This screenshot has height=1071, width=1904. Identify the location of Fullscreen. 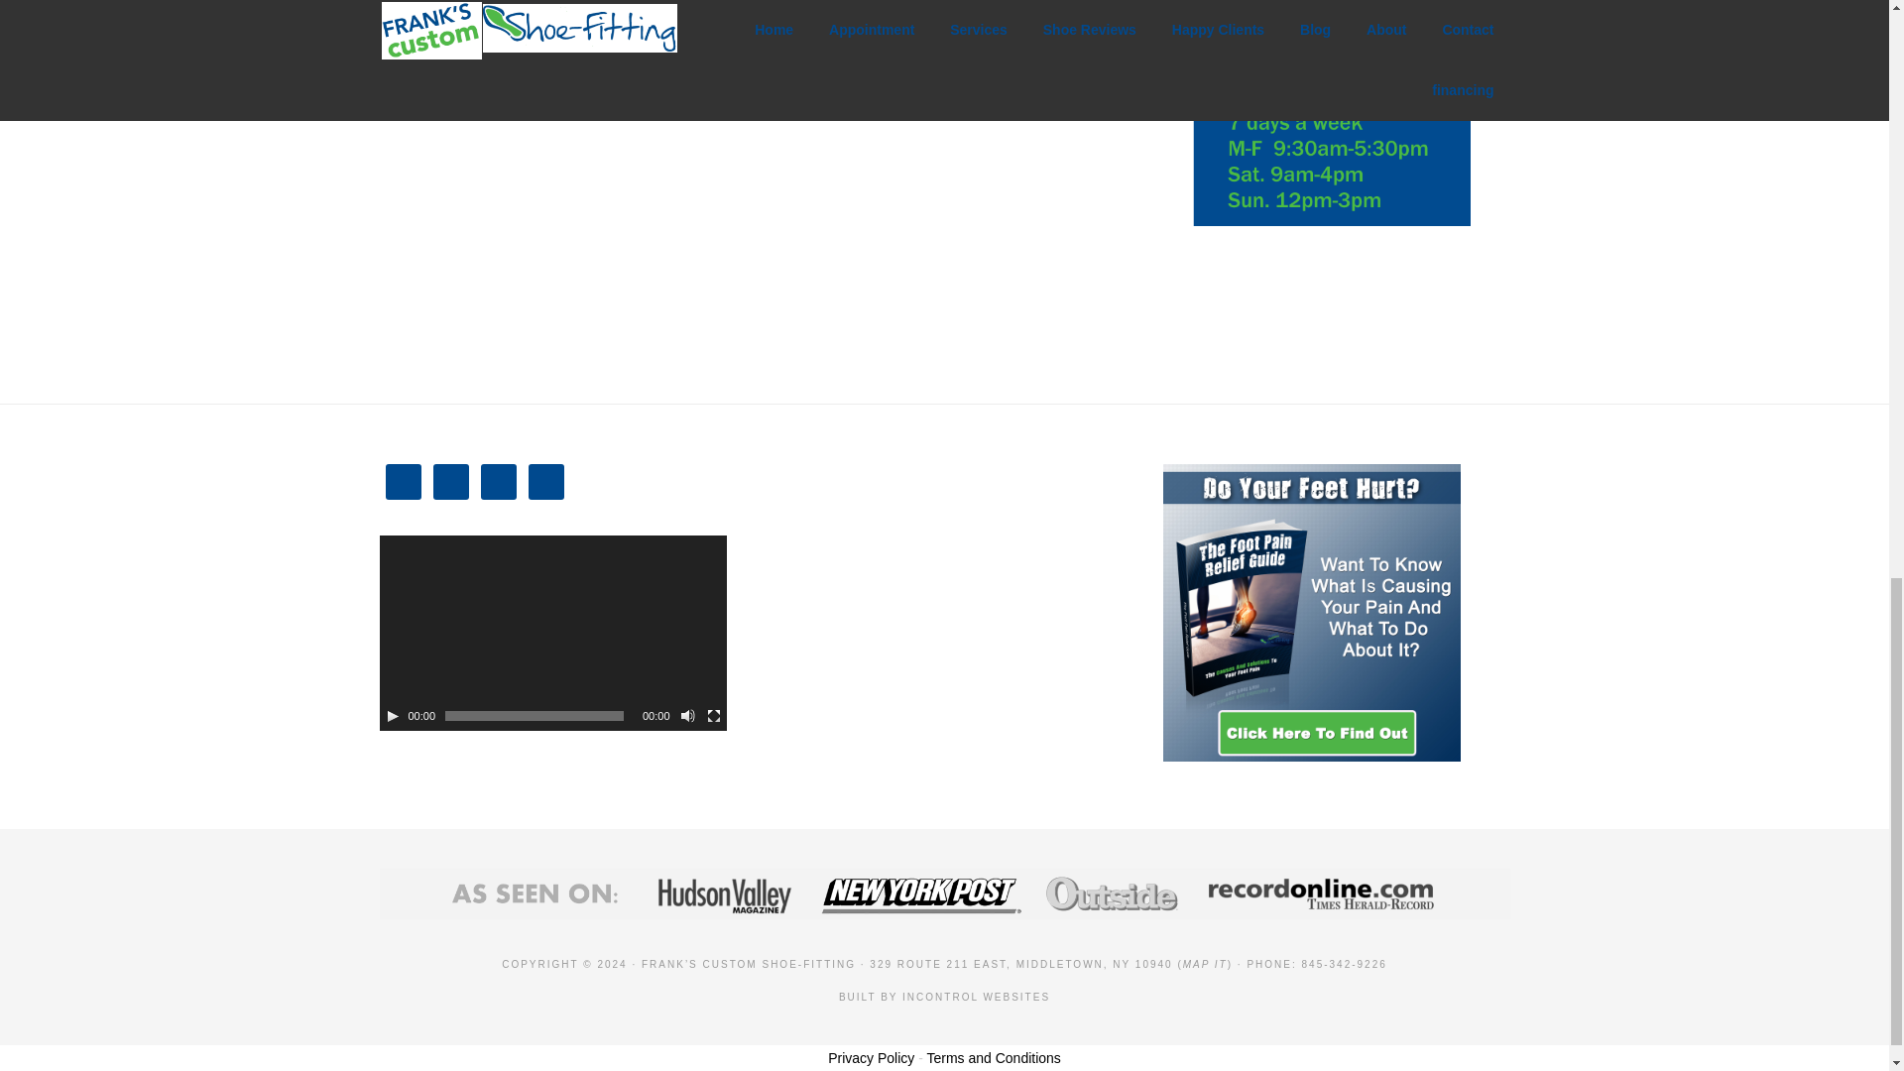
(714, 716).